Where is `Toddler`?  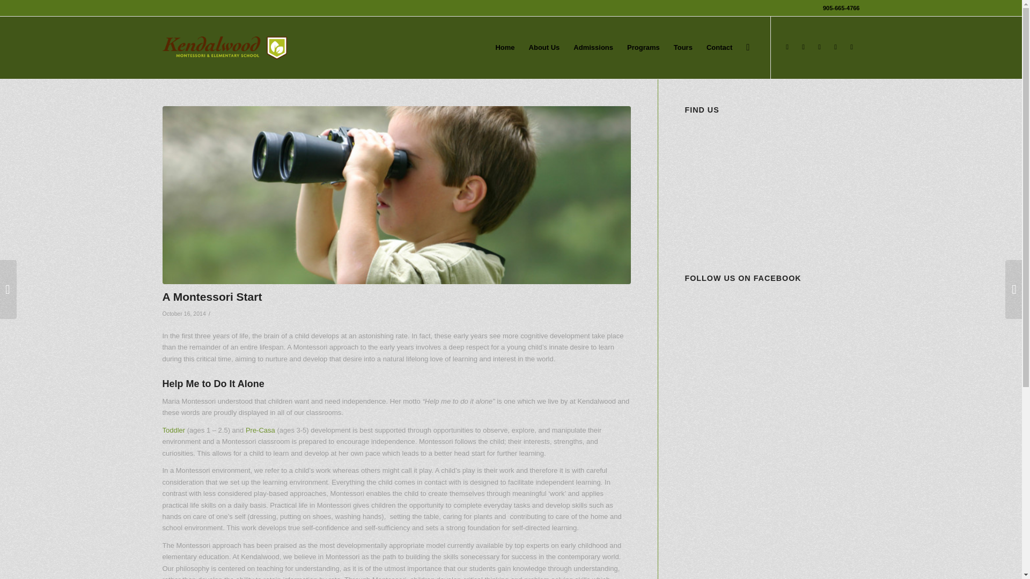 Toddler is located at coordinates (173, 430).